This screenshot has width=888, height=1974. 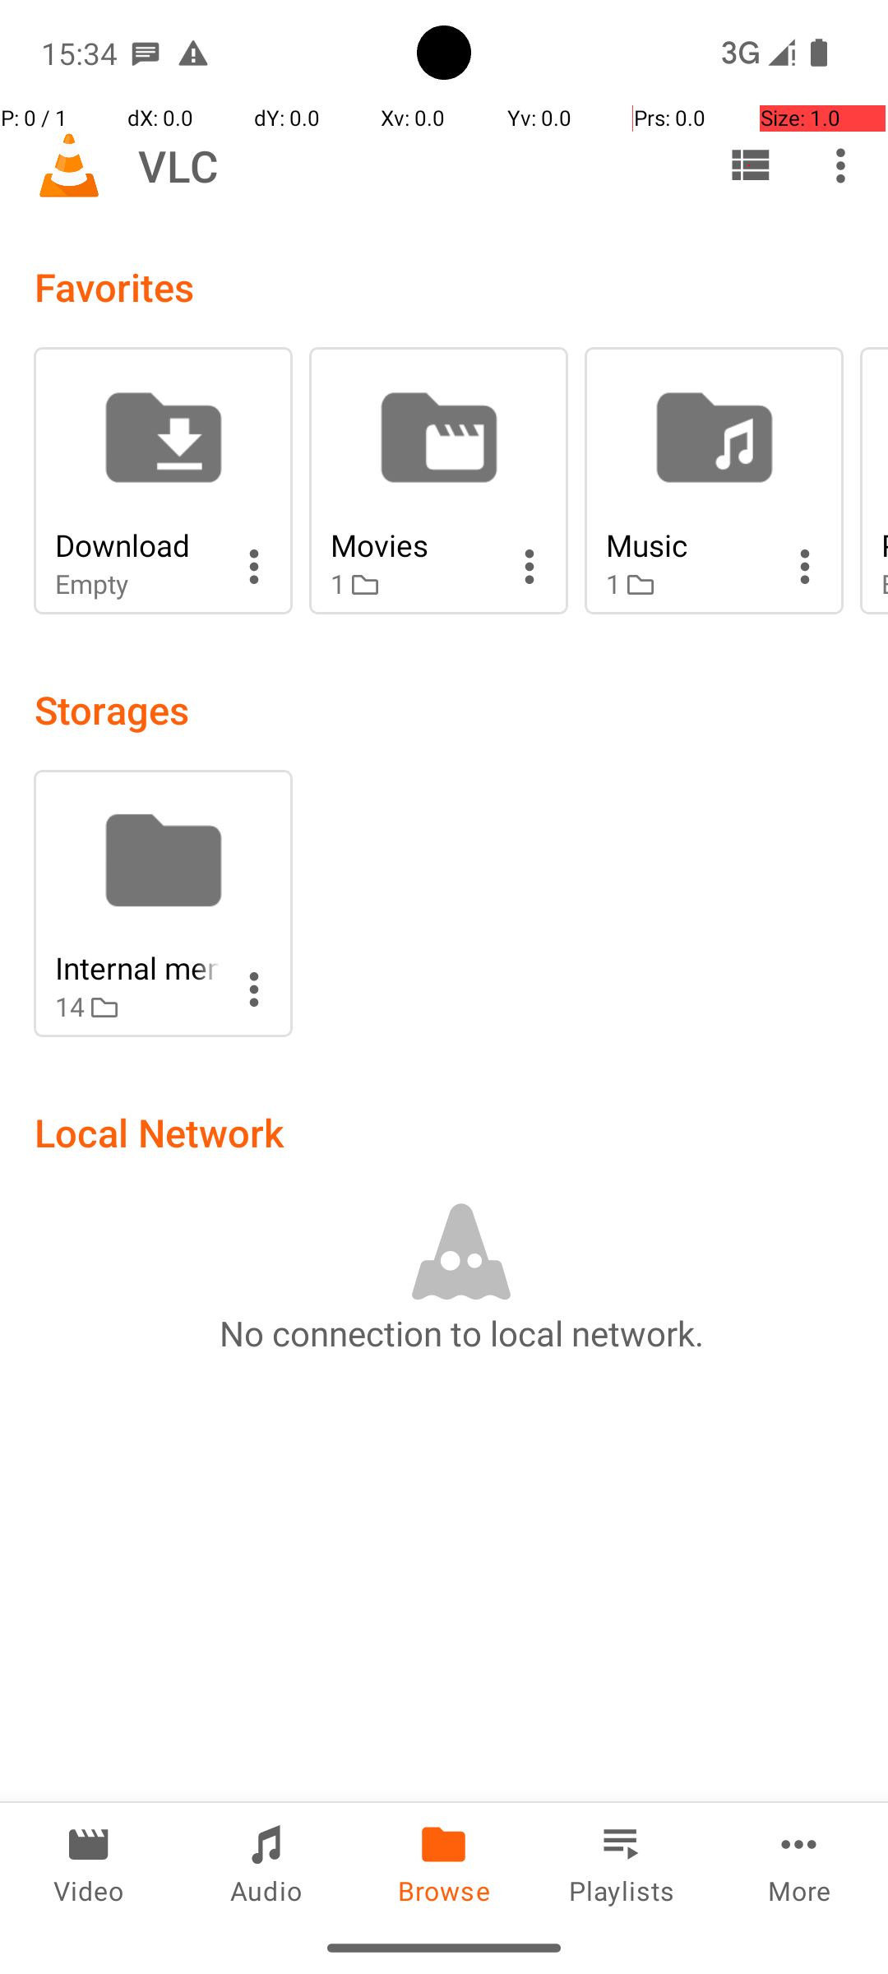 What do you see at coordinates (112, 709) in the screenshot?
I see `Storages` at bounding box center [112, 709].